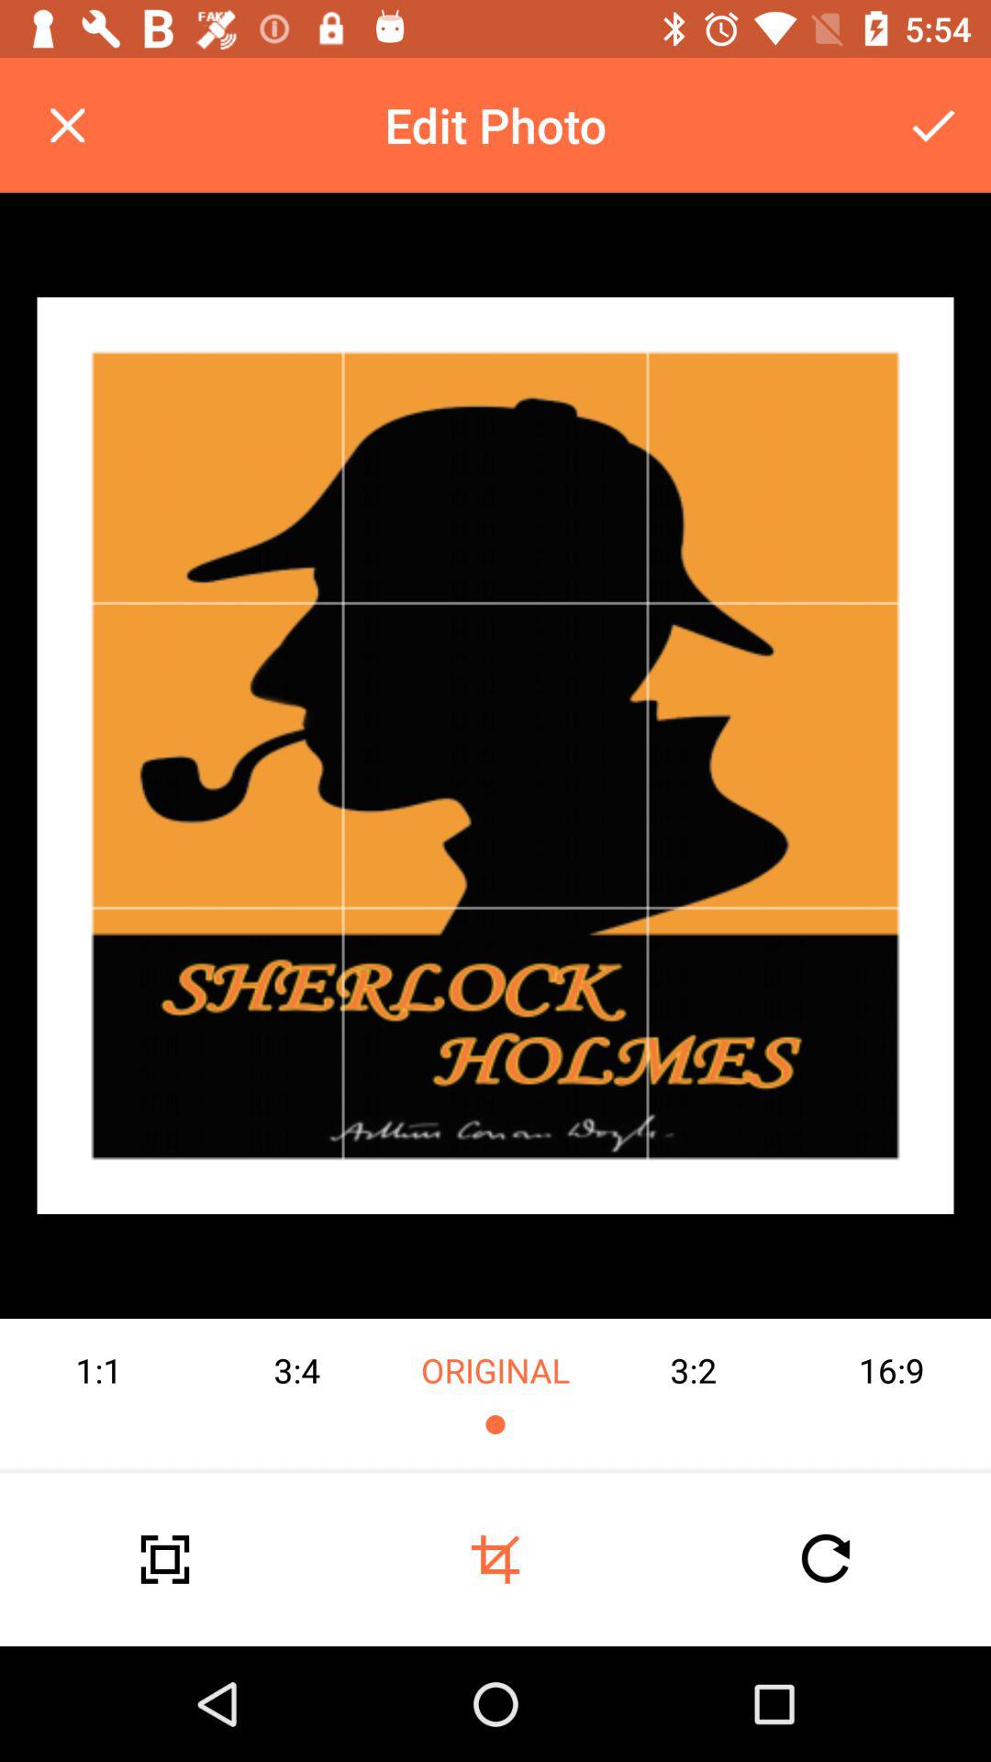 The width and height of the screenshot is (991, 1762). What do you see at coordinates (495, 1559) in the screenshot?
I see `select the crop icon` at bounding box center [495, 1559].